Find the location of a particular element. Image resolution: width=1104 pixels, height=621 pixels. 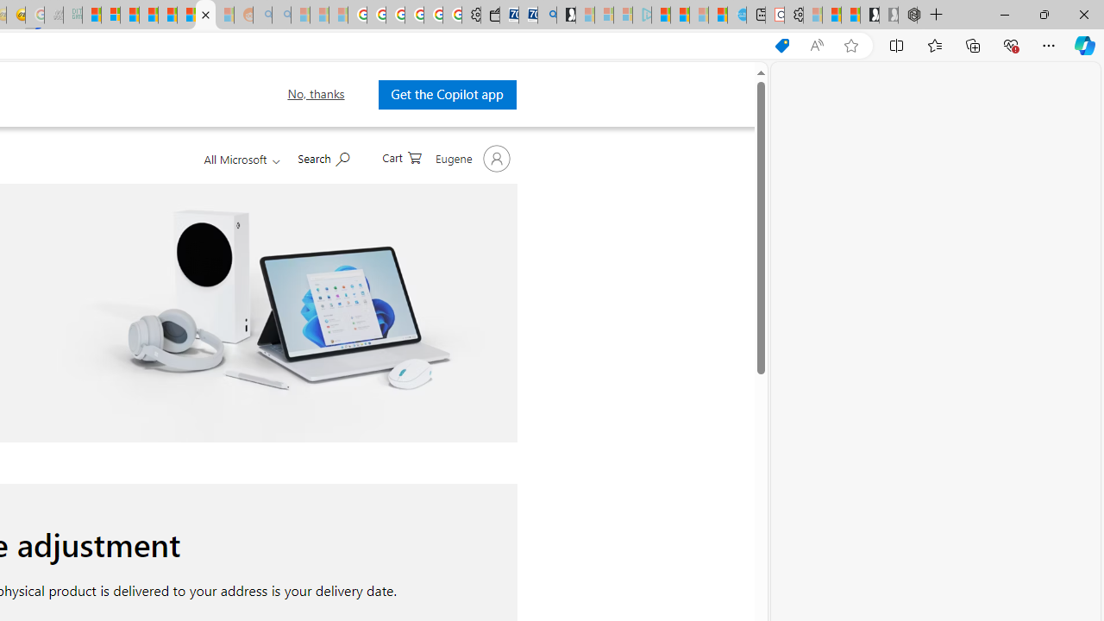

Play Free Online Games | Games from Microsoft Start is located at coordinates (869, 16).